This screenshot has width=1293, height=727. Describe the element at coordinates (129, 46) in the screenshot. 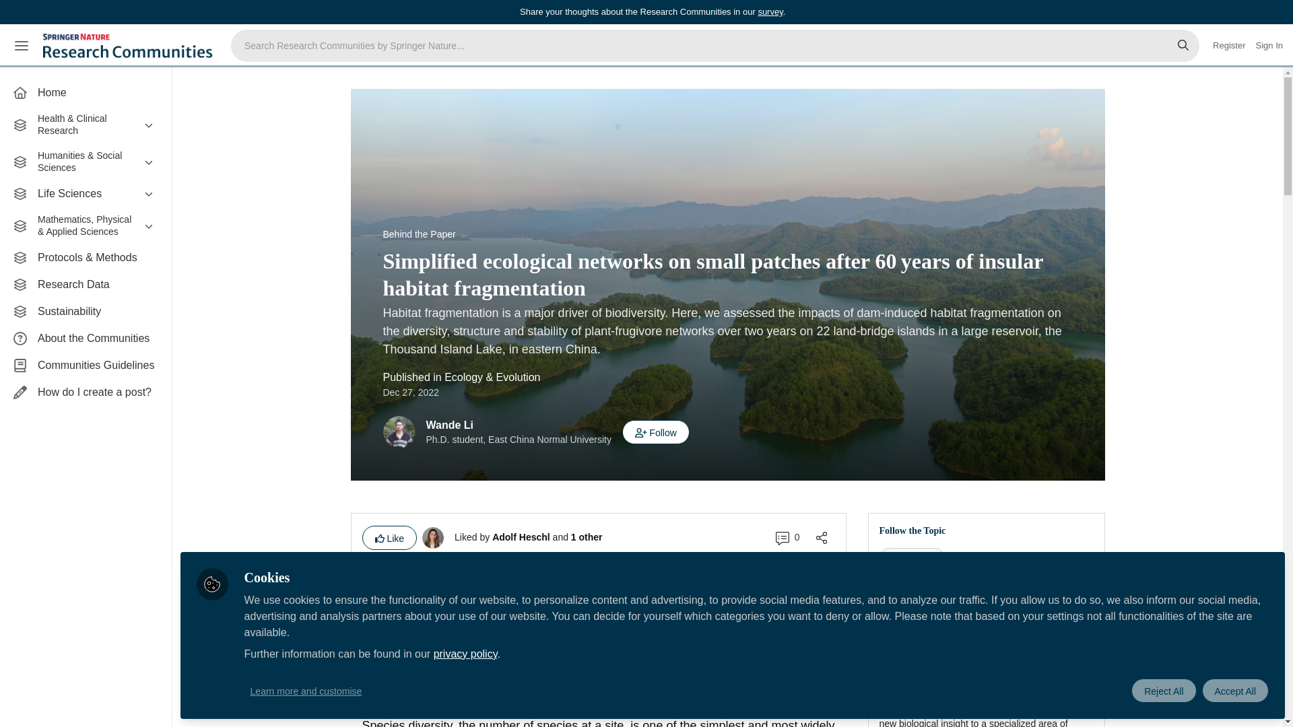

I see `Research Communities by Springer Nature` at that location.